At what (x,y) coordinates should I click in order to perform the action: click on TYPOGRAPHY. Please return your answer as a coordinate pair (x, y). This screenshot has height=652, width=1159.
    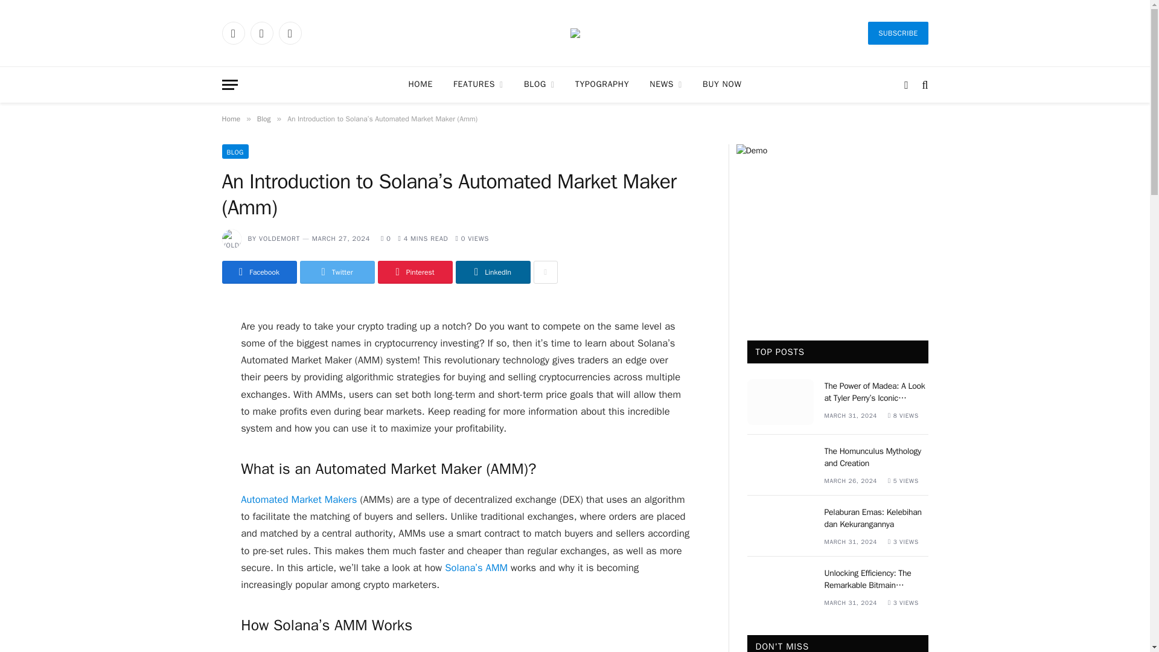
    Looking at the image, I should click on (602, 85).